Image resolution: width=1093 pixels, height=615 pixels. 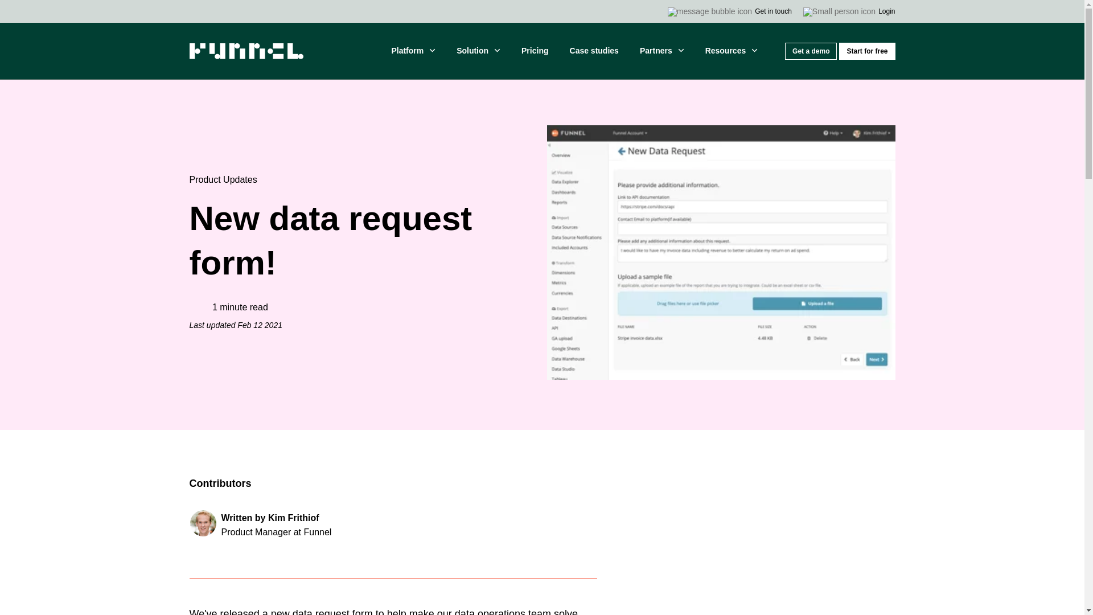 I want to click on Login, so click(x=849, y=11).